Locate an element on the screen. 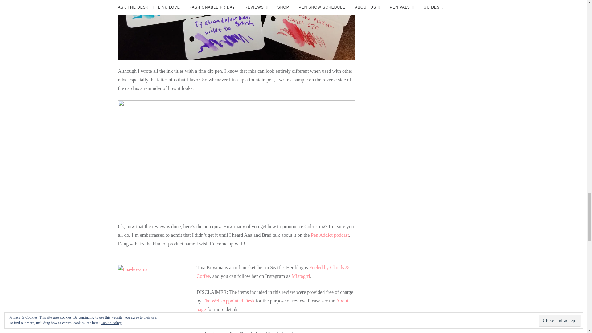 This screenshot has width=592, height=333. The Well-Appointed Desk is located at coordinates (228, 300).